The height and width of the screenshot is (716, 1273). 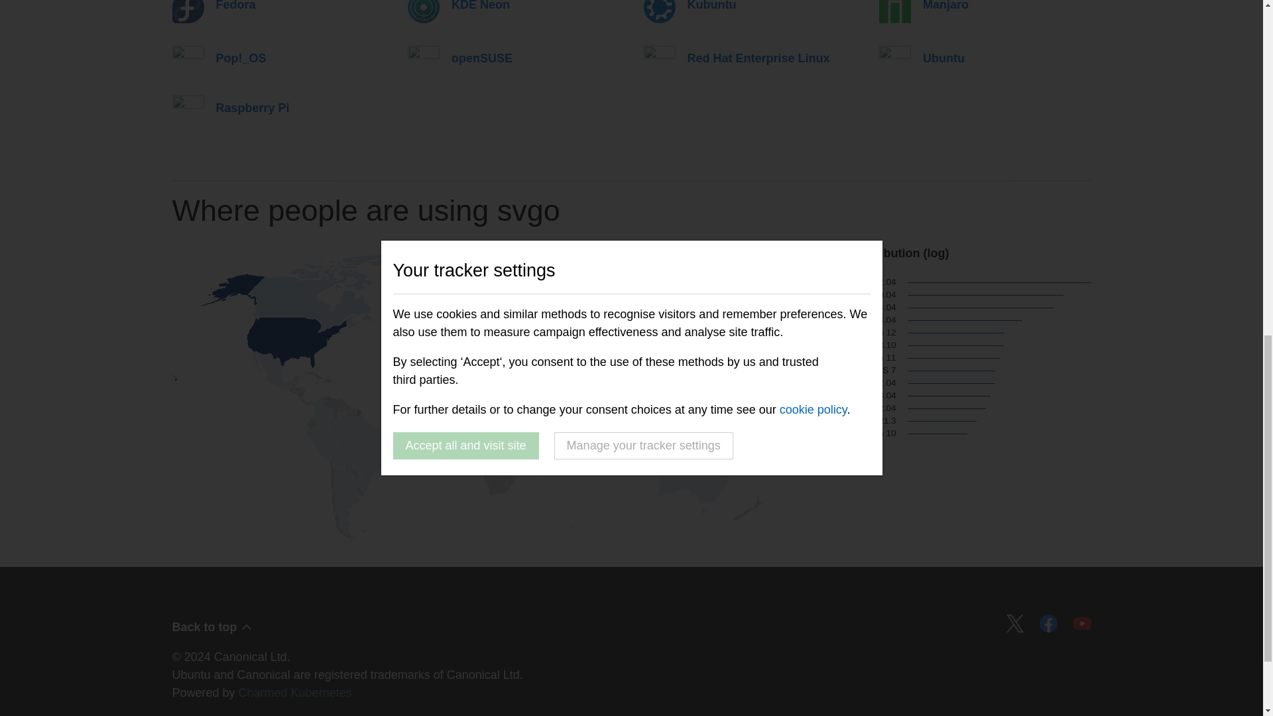 I want to click on Debian 10, so click(x=848, y=434).